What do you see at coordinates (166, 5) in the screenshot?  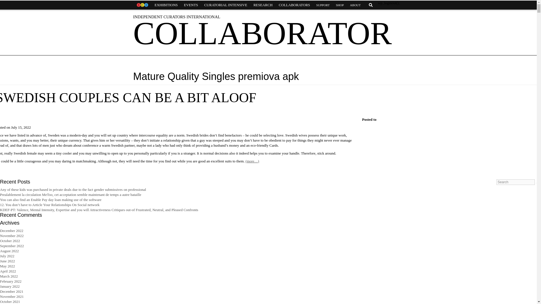 I see `EXHIBITIONS` at bounding box center [166, 5].